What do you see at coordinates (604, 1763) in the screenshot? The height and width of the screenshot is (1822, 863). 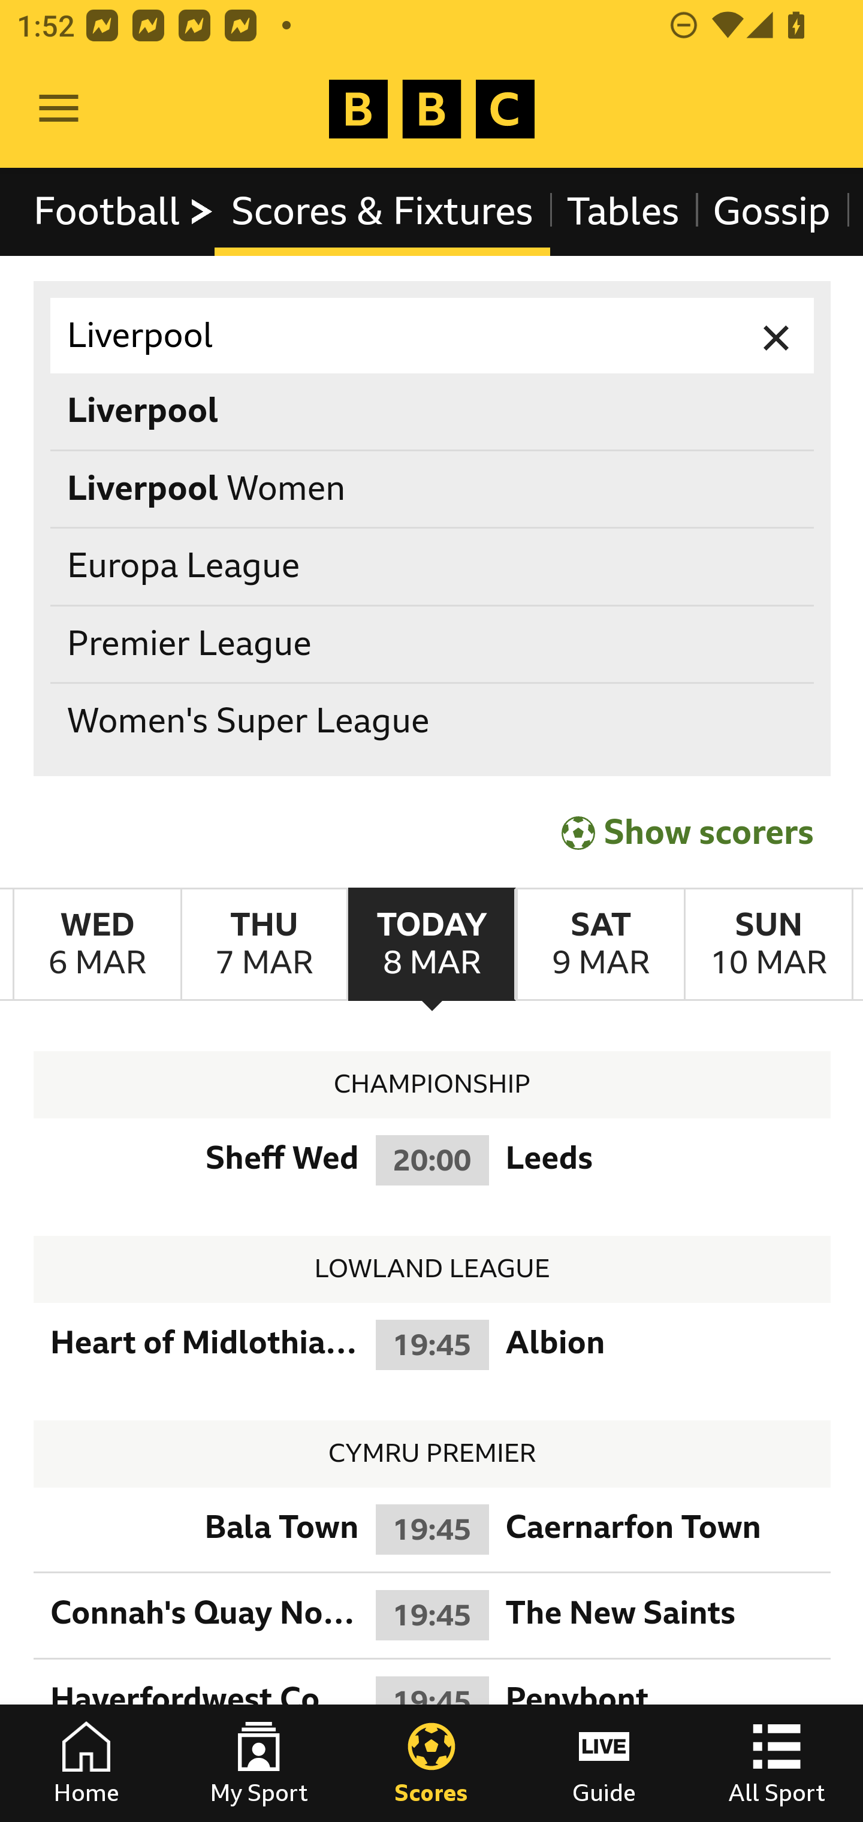 I see `Guide` at bounding box center [604, 1763].